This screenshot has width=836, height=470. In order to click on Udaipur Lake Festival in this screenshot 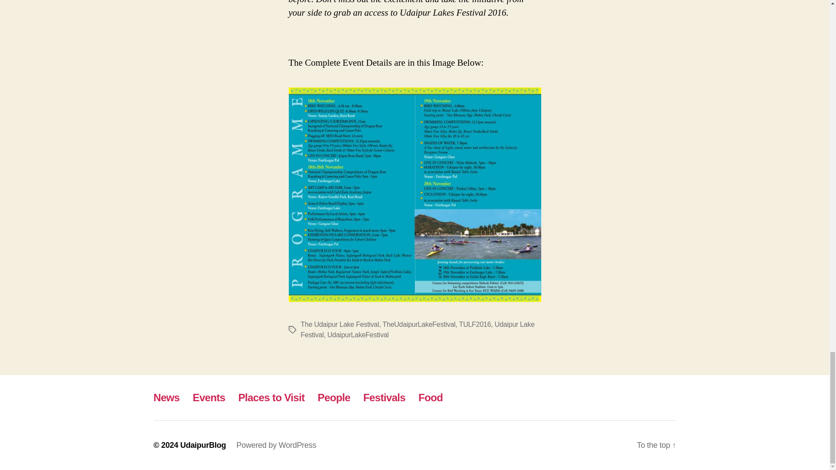, I will do `click(417, 329)`.